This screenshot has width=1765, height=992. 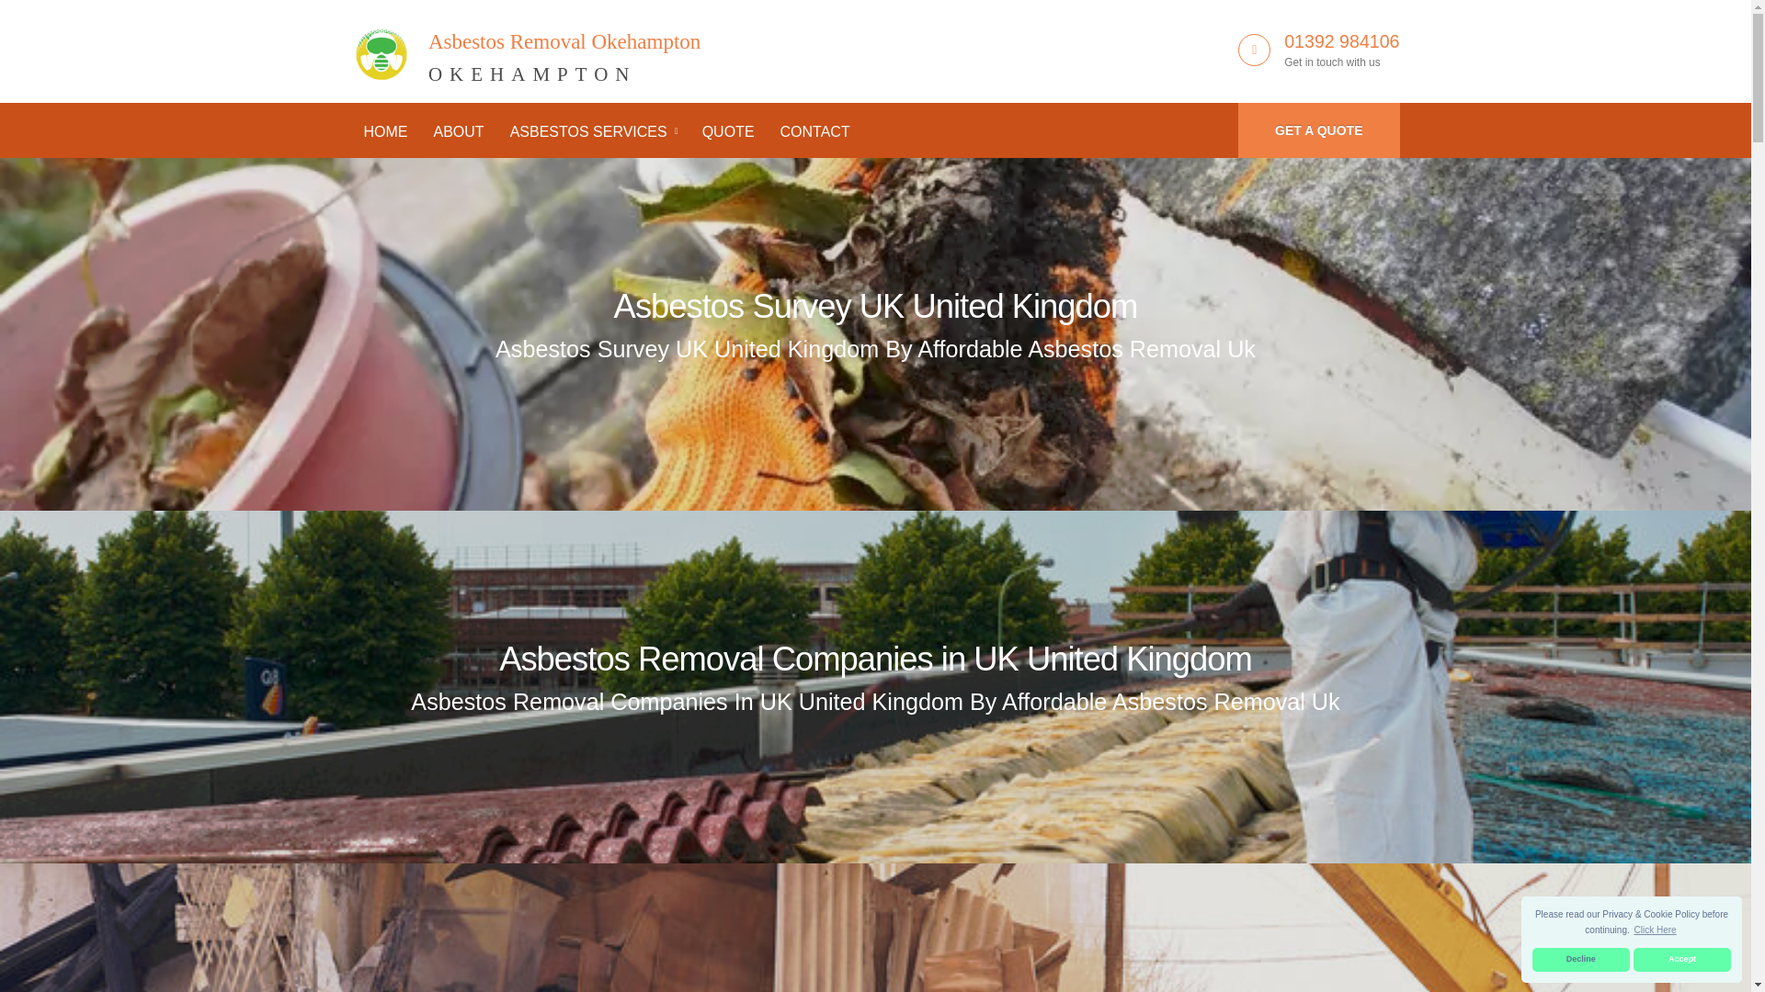 I want to click on Decline, so click(x=1682, y=960).